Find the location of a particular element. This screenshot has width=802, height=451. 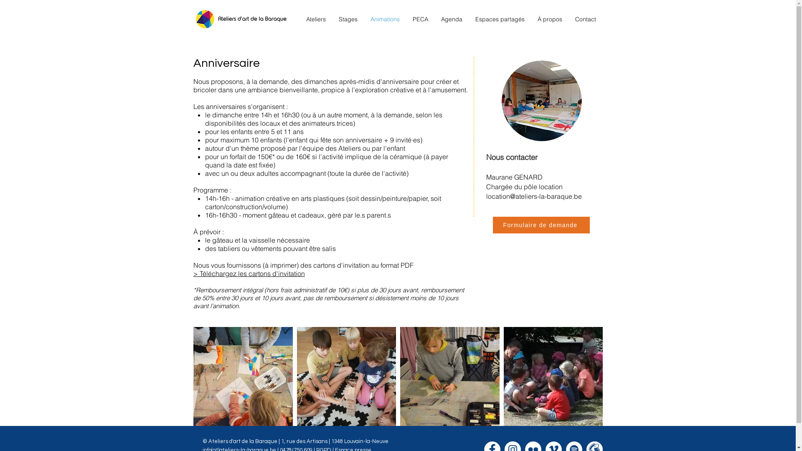

Stages is located at coordinates (348, 19).